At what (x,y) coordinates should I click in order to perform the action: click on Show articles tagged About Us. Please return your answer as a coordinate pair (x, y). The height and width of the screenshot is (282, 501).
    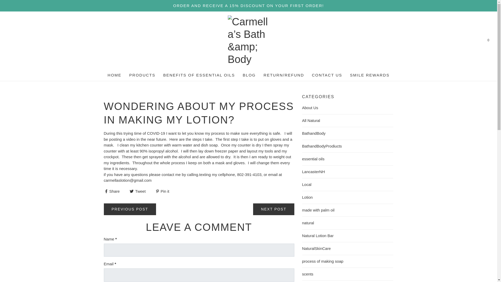
    Looking at the image, I should click on (348, 108).